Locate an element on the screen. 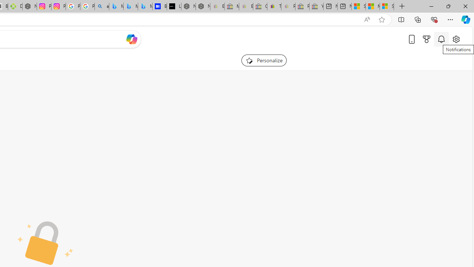 The height and width of the screenshot is (267, 474). Microsoft Bing Travel - Shangri-La Hotel Bangkok is located at coordinates (145, 7).